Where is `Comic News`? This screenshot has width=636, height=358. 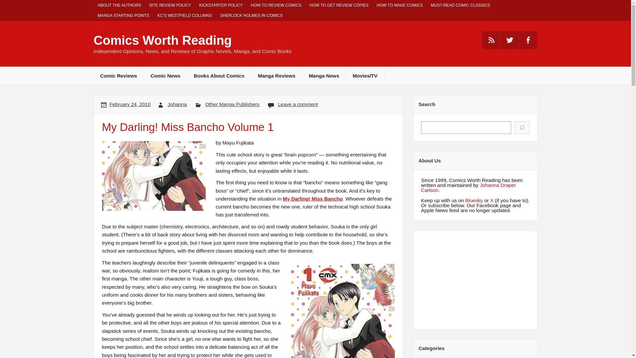
Comic News is located at coordinates (165, 76).